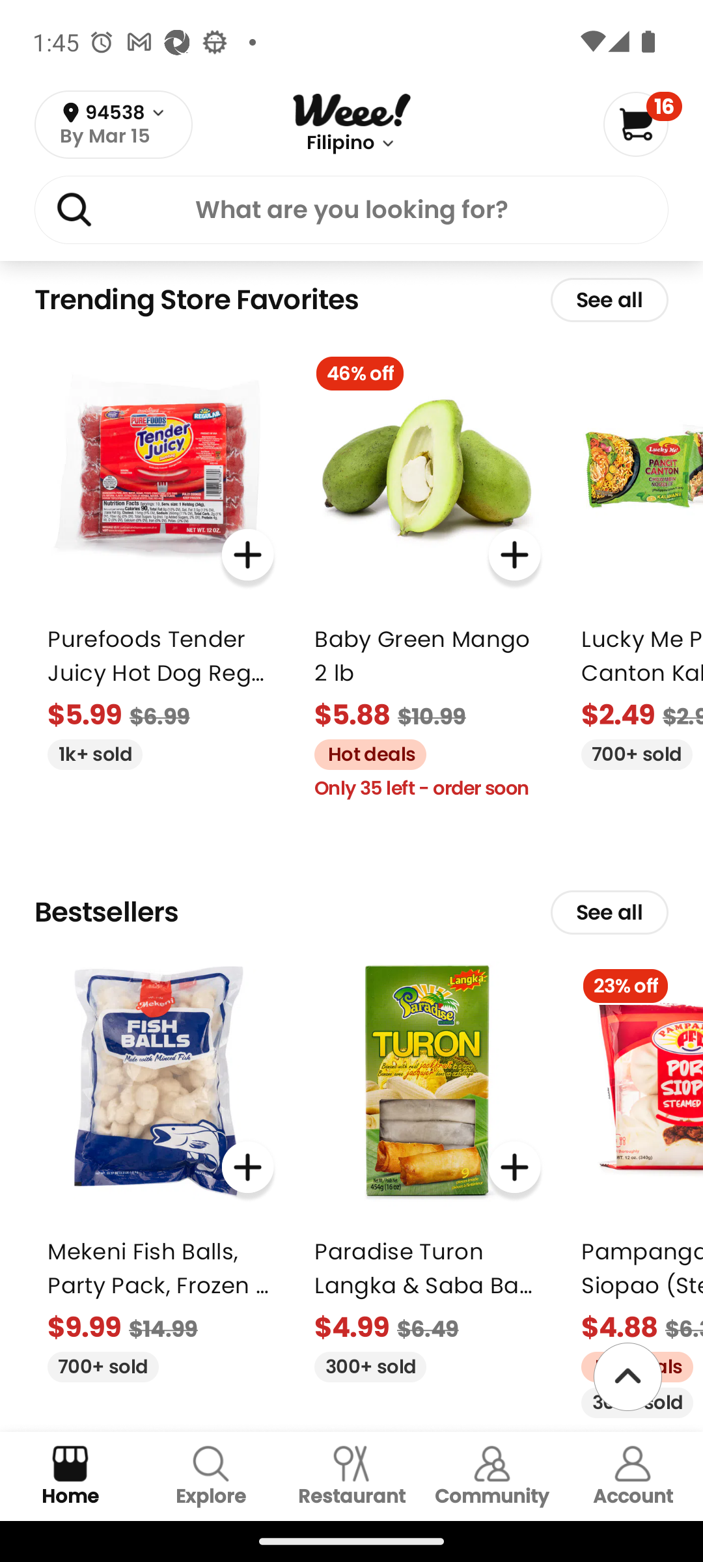 This screenshot has width=703, height=1562. I want to click on Hot deals, so click(363, 752).